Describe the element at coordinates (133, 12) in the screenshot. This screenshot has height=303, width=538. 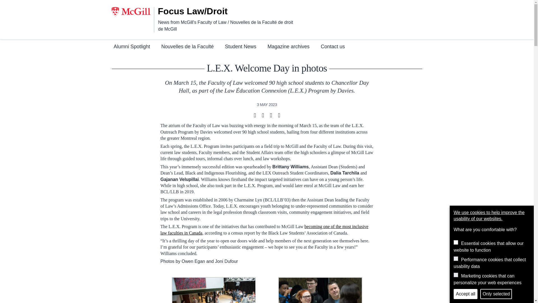
I see `McGill University` at that location.